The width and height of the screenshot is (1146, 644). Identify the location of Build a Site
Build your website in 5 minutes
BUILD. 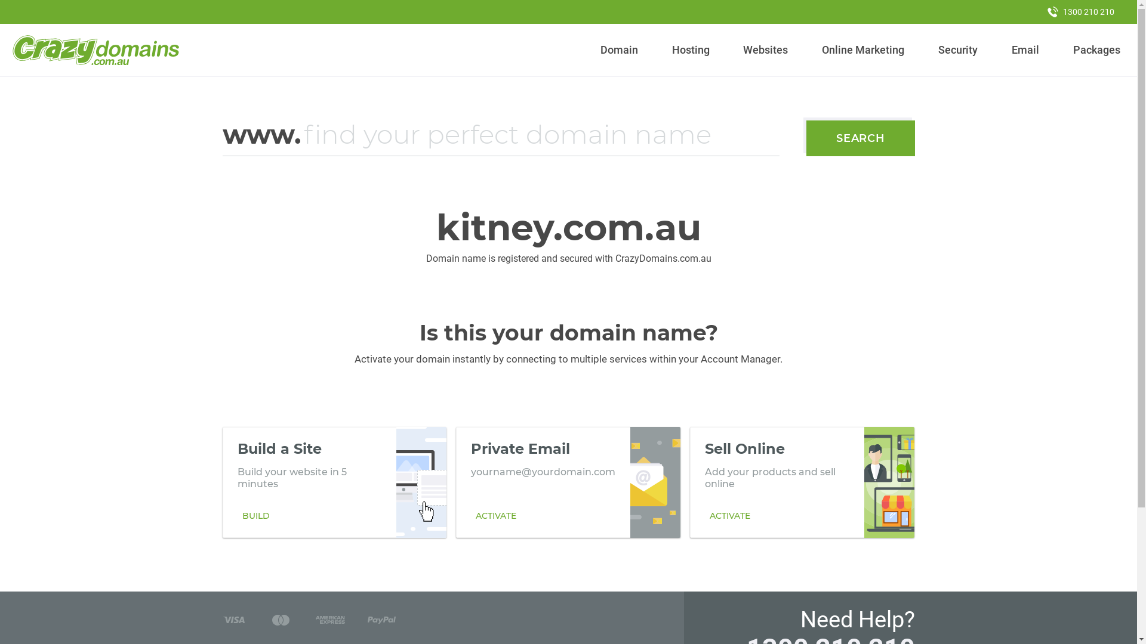
(334, 482).